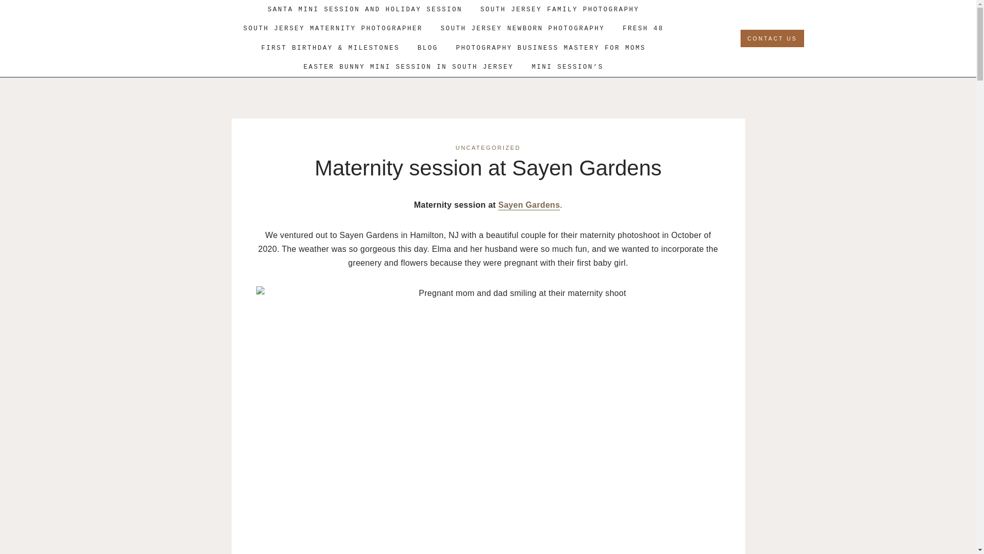  What do you see at coordinates (522, 29) in the screenshot?
I see `SOUTH JERSEY NEWBORN PHOTOGRAPHY` at bounding box center [522, 29].